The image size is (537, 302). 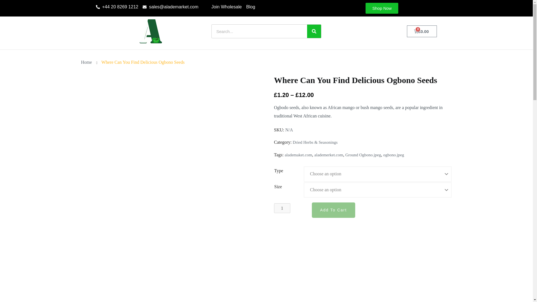 I want to click on alademaket.com, so click(x=298, y=155).